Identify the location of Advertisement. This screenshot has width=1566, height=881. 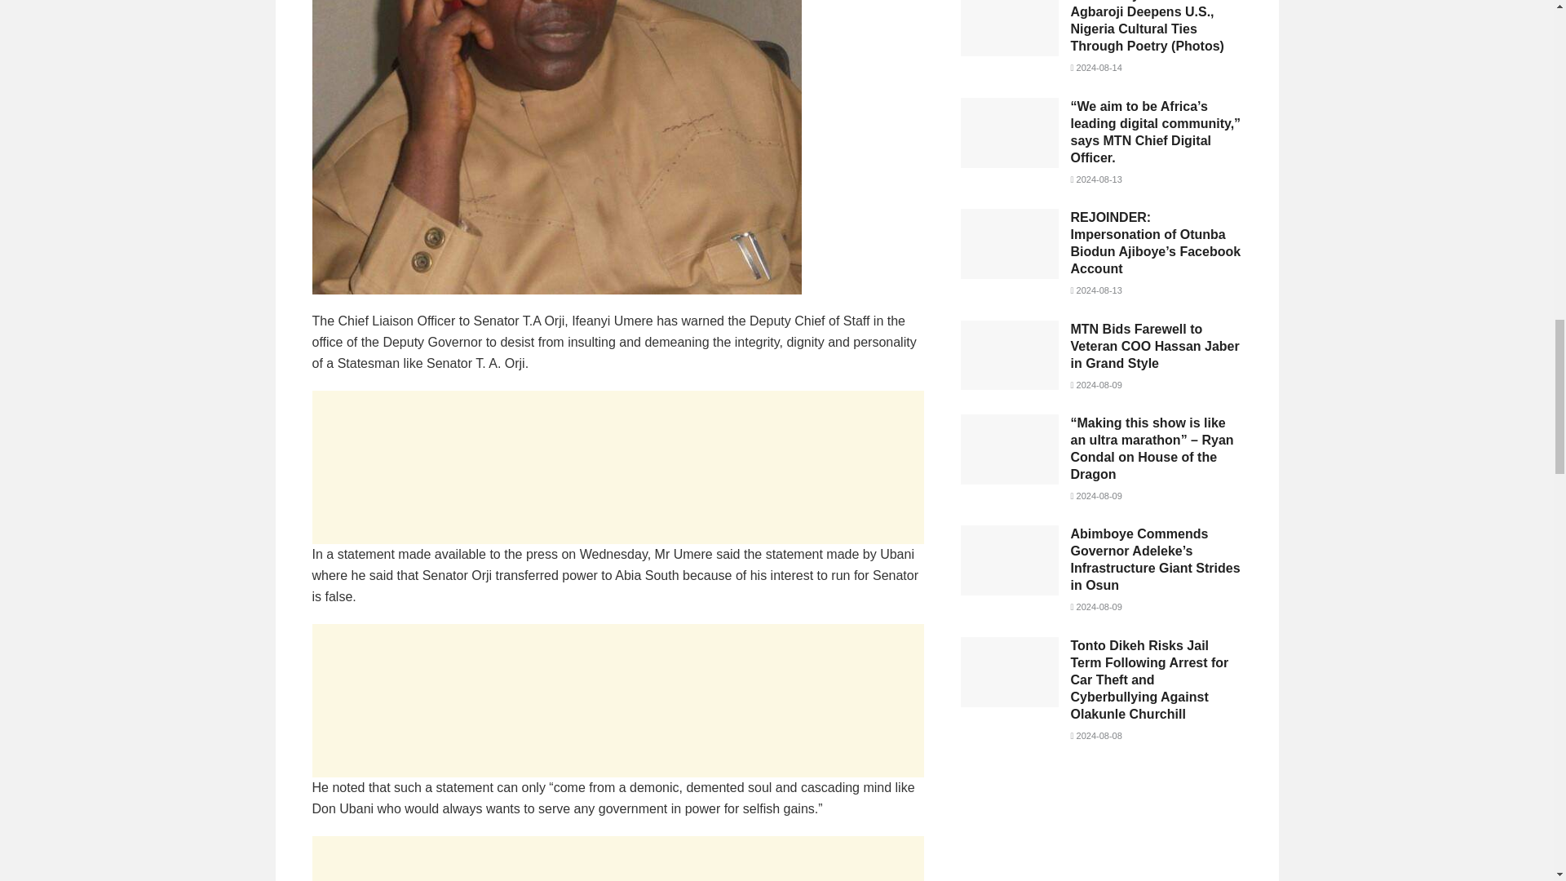
(617, 858).